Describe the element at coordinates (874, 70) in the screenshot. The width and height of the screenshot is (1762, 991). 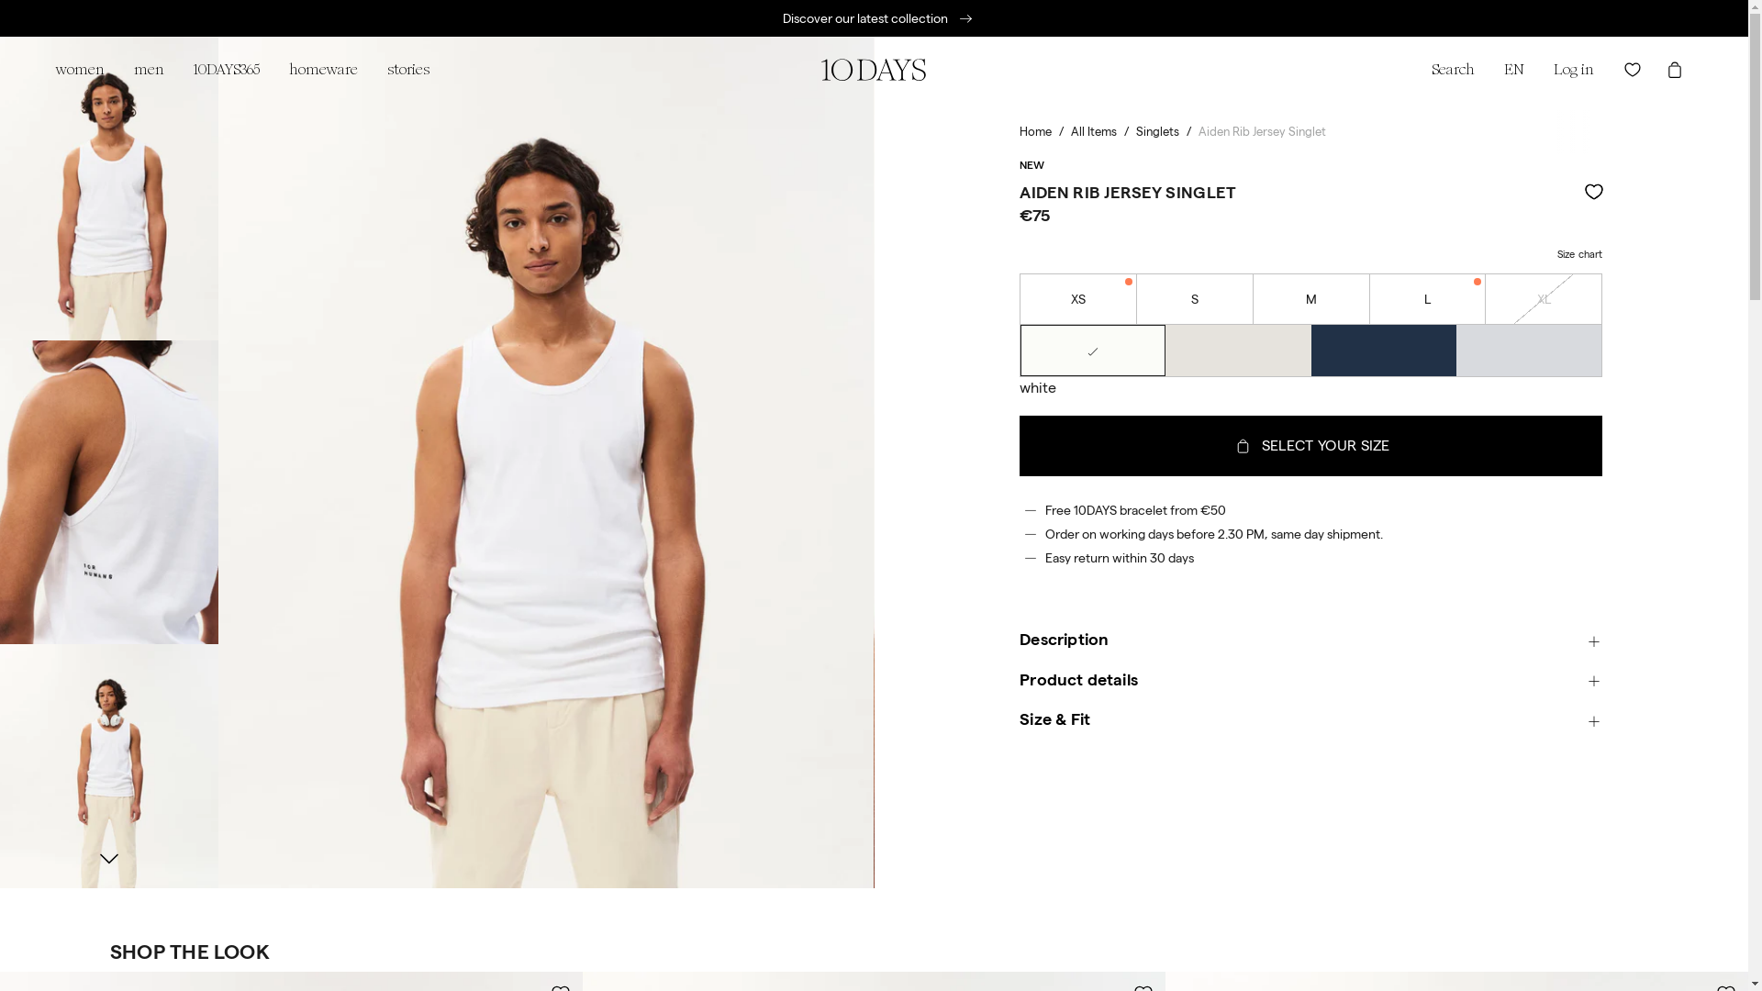
I see `10DAYS | Official Online Store` at that location.